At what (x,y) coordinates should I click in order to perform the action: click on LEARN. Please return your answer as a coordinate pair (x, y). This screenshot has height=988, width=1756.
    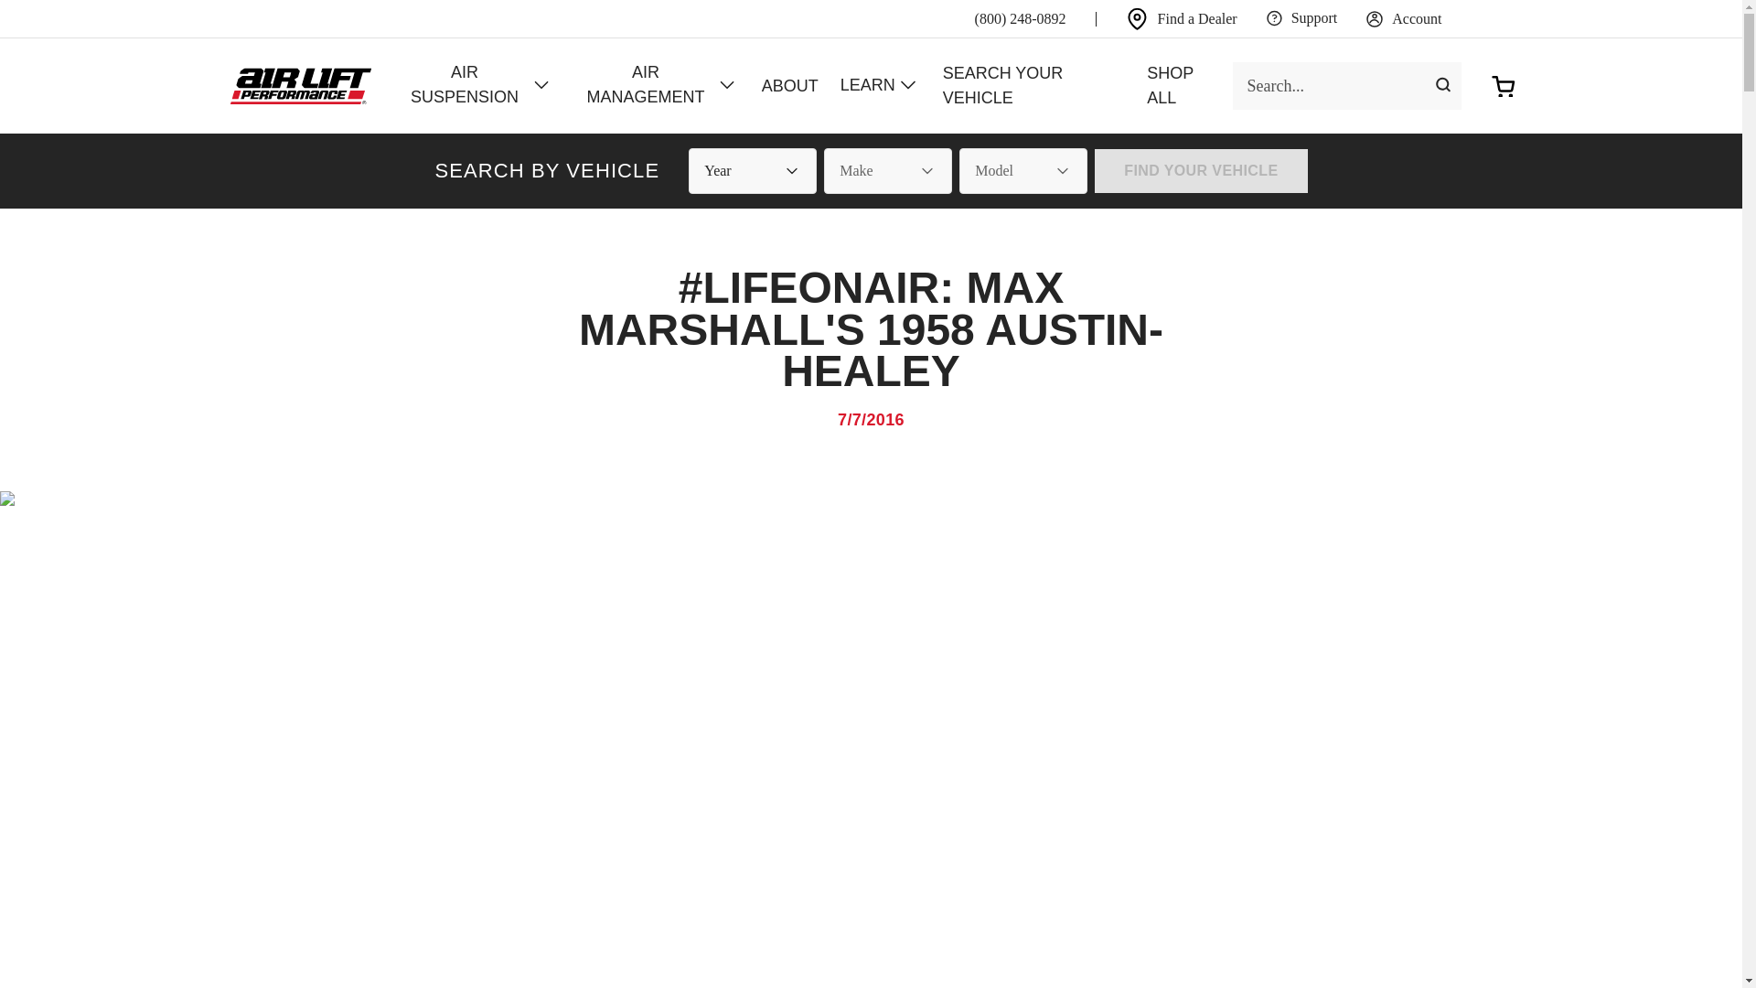
    Looking at the image, I should click on (880, 86).